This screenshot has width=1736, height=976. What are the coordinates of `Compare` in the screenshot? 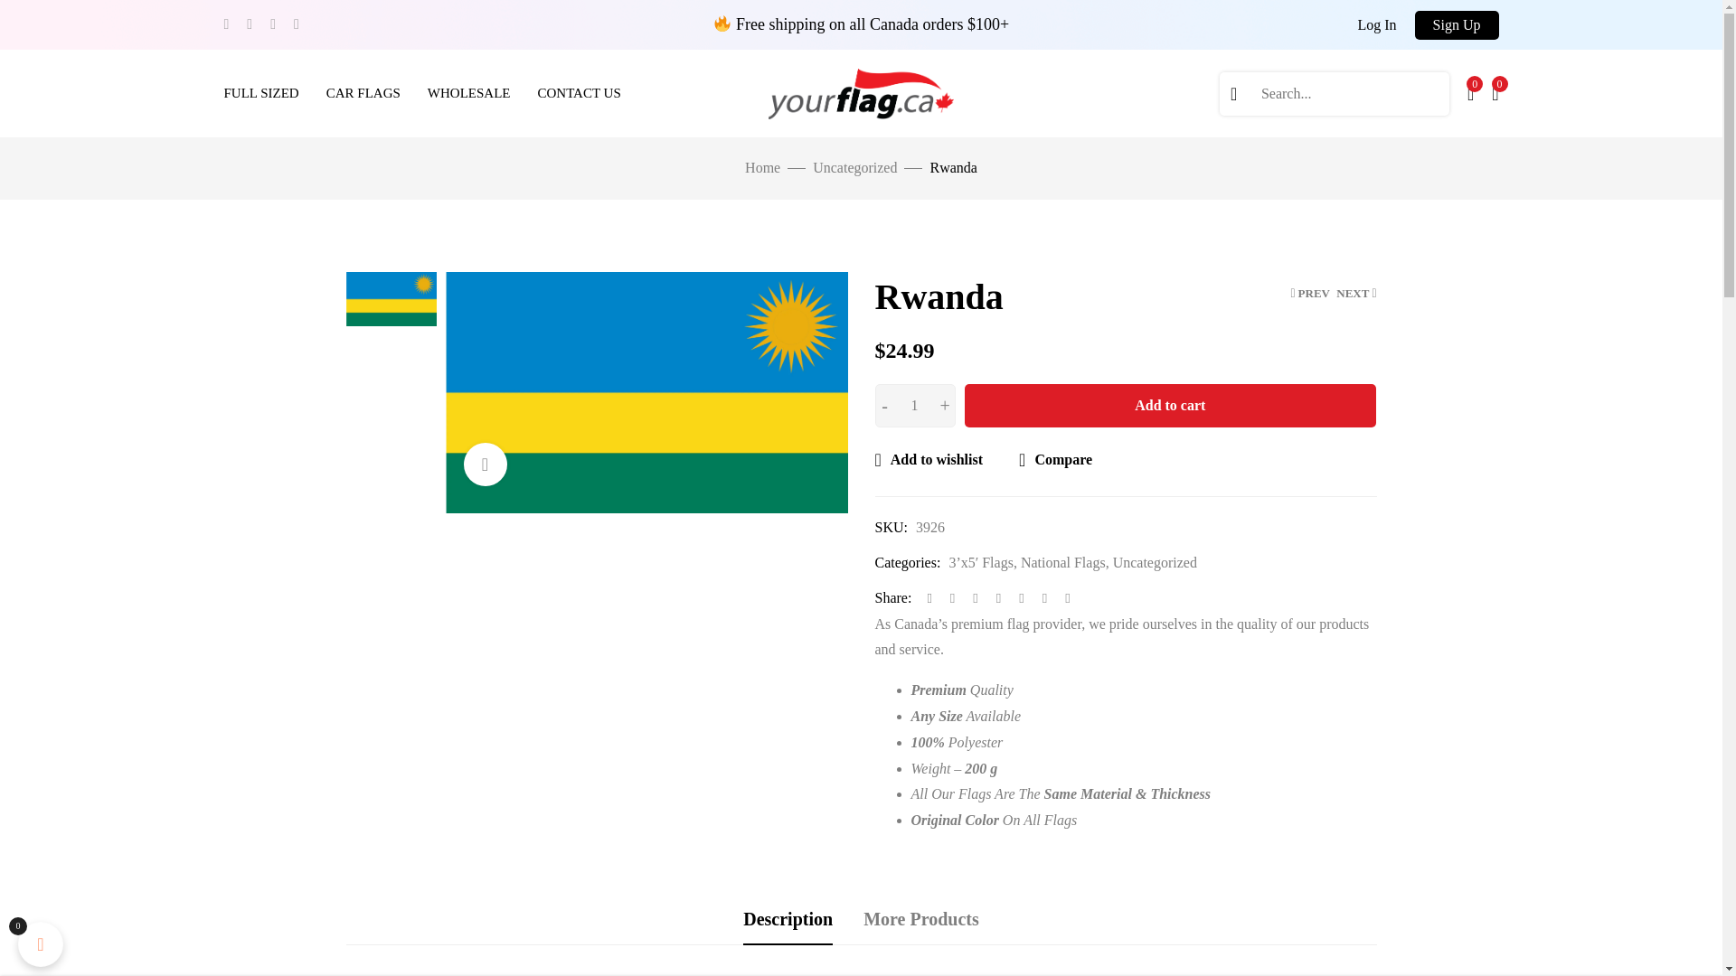 It's located at (1055, 459).